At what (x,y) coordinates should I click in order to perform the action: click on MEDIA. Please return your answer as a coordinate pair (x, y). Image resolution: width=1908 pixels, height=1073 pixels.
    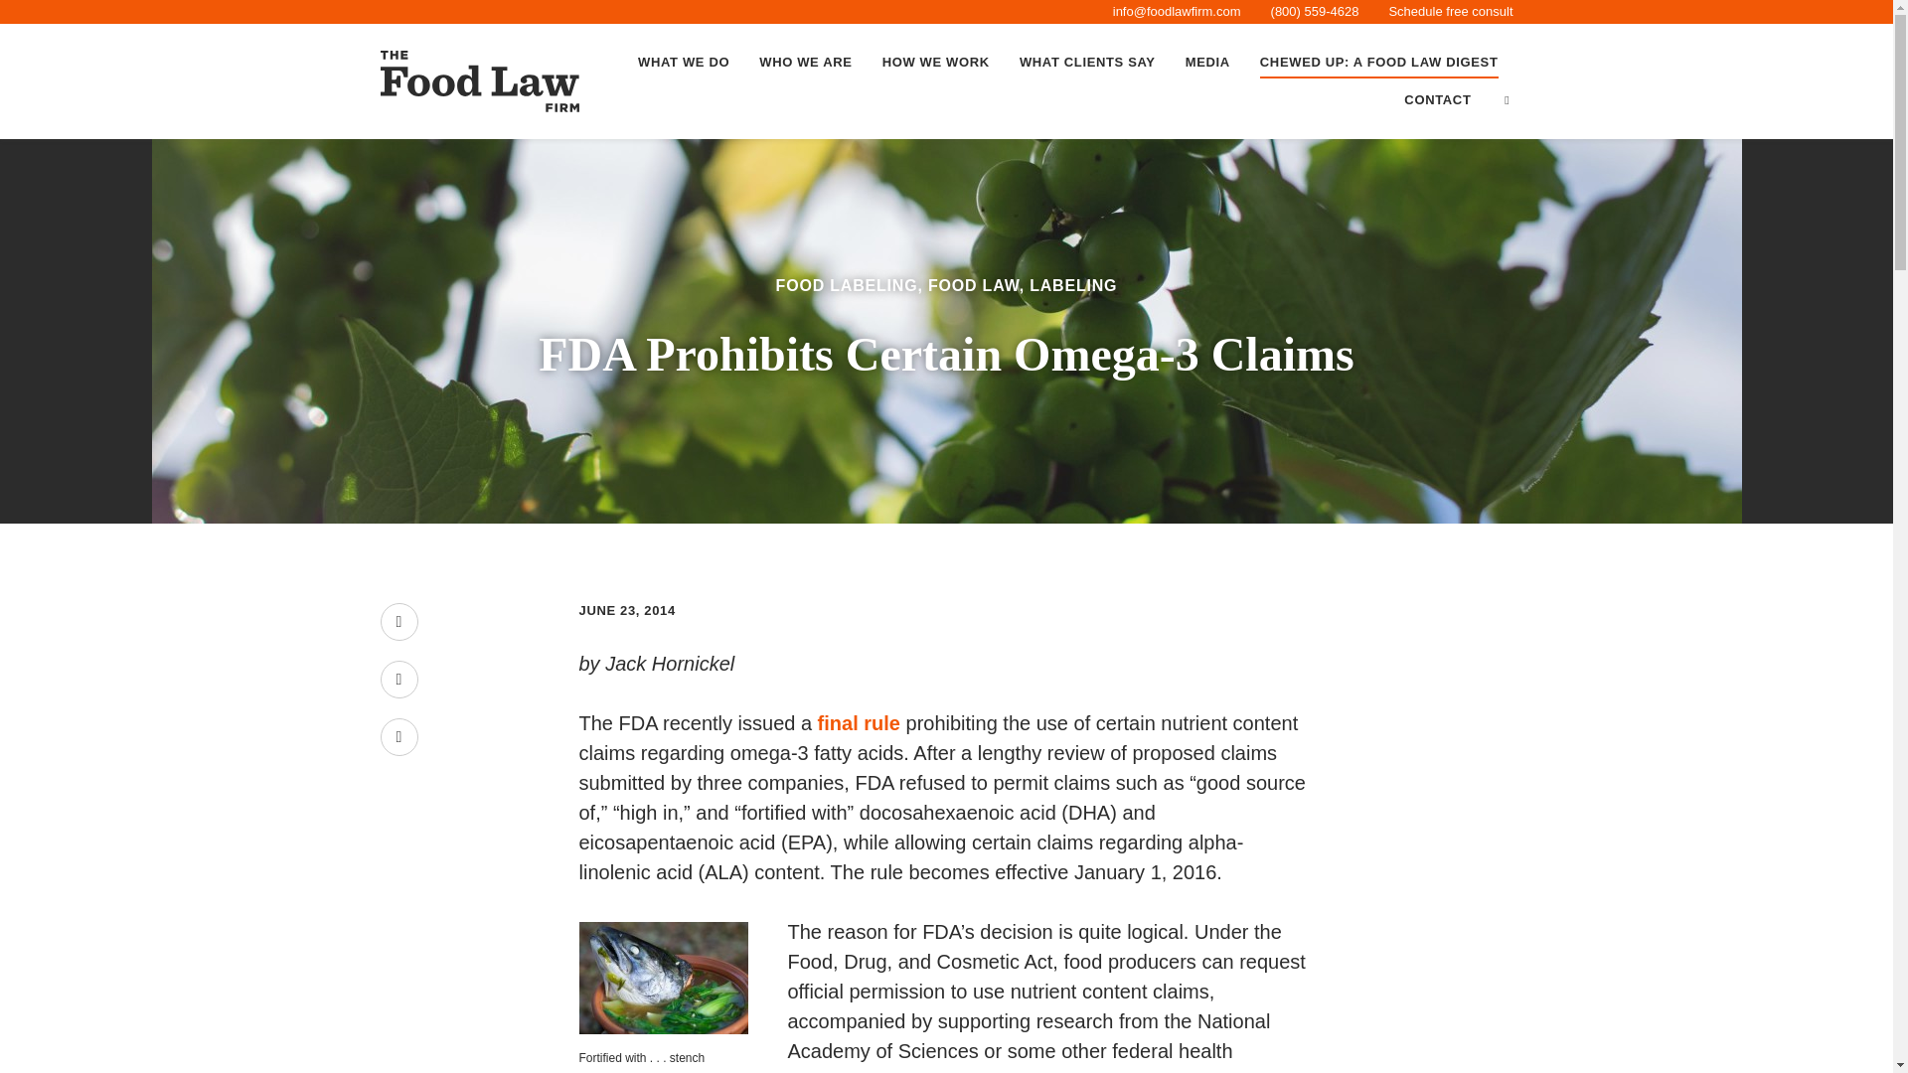
    Looking at the image, I should click on (1208, 63).